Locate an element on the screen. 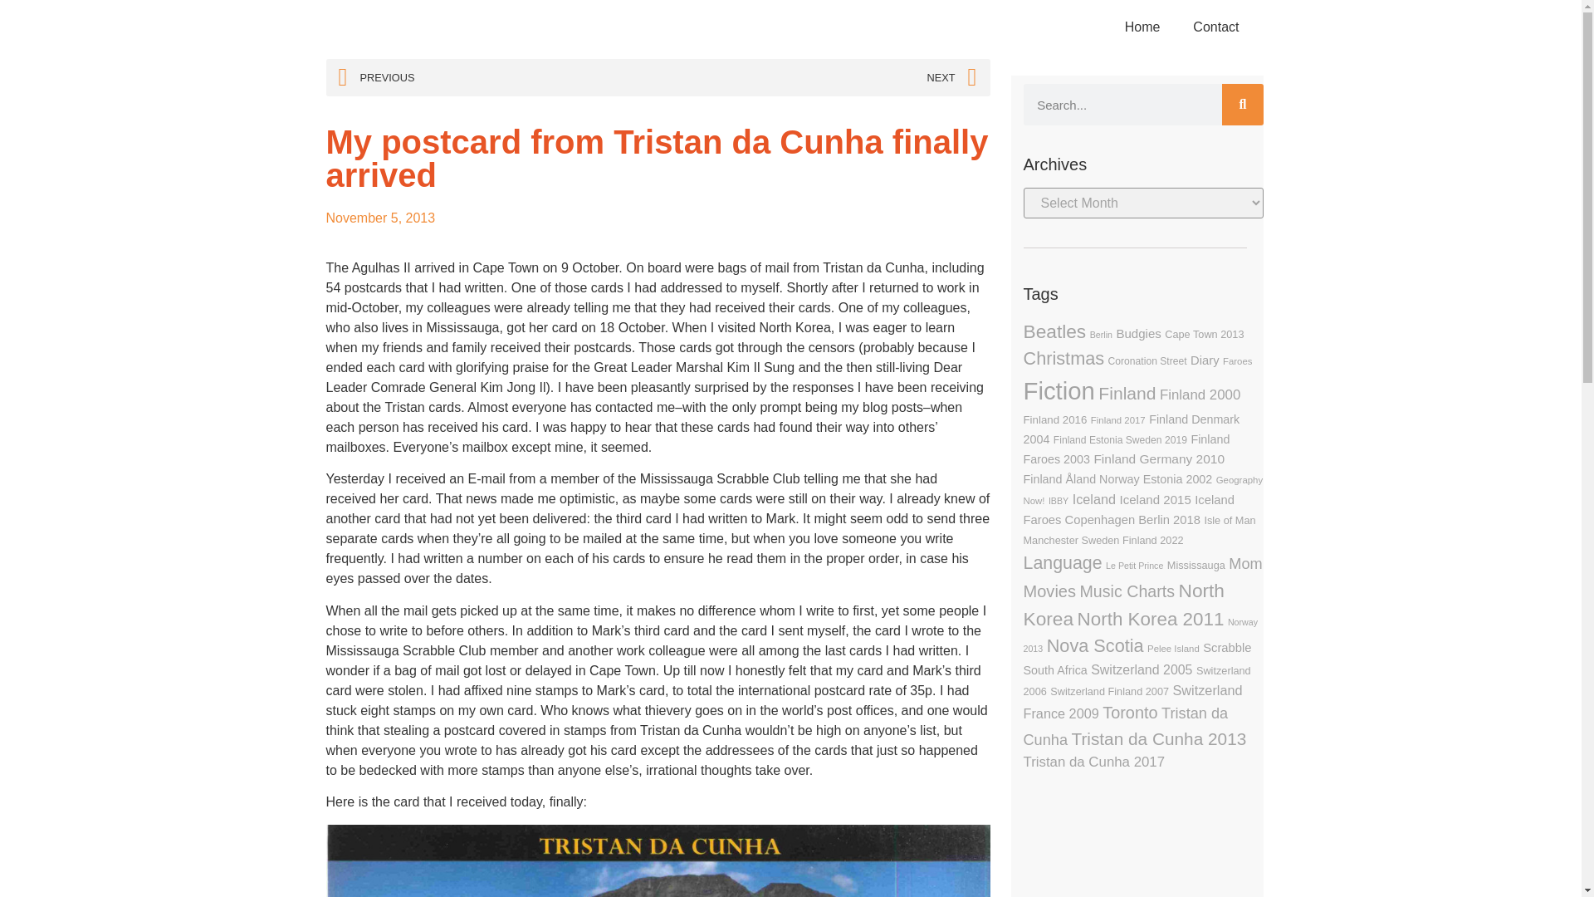 This screenshot has height=897, width=1594. Le Petit Prince is located at coordinates (1134, 565).